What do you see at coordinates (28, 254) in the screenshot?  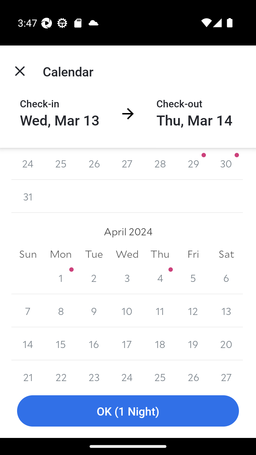 I see `Sun` at bounding box center [28, 254].